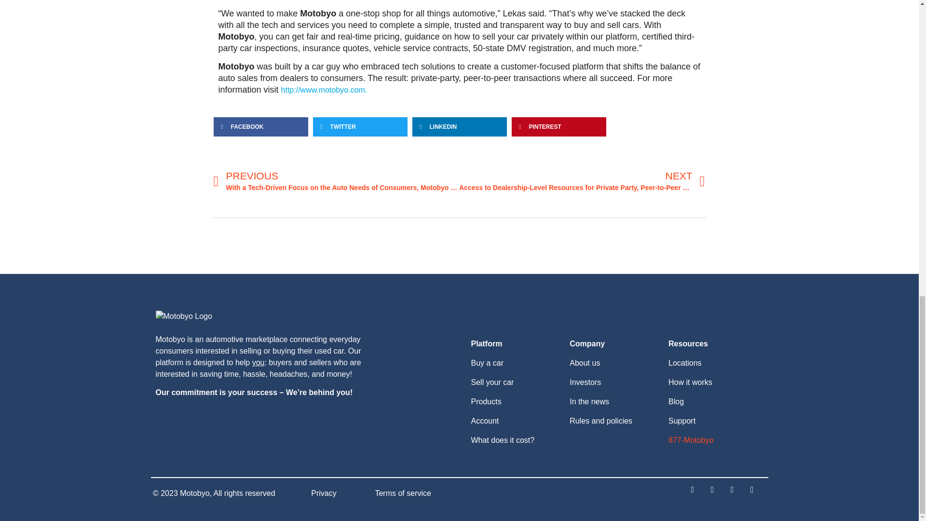 Image resolution: width=926 pixels, height=521 pixels. I want to click on In the news, so click(589, 401).